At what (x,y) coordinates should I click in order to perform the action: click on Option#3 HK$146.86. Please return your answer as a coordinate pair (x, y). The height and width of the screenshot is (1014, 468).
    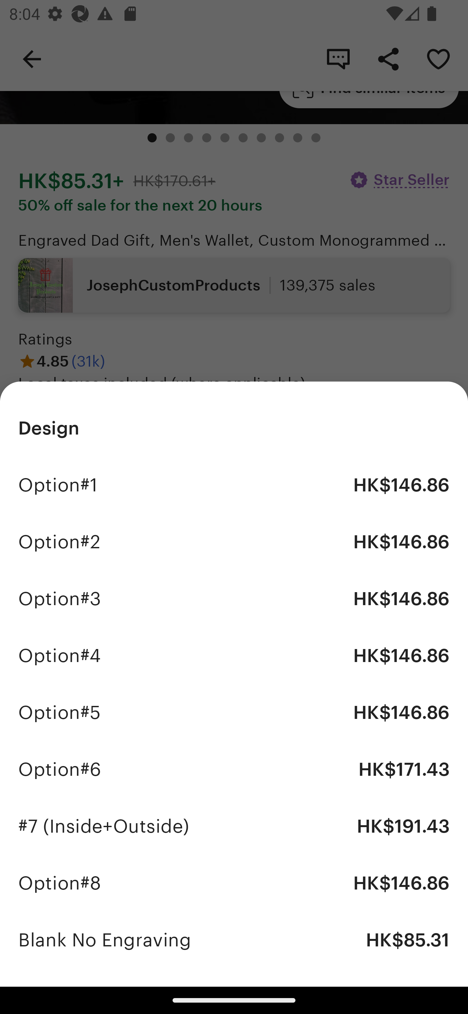
    Looking at the image, I should click on (234, 599).